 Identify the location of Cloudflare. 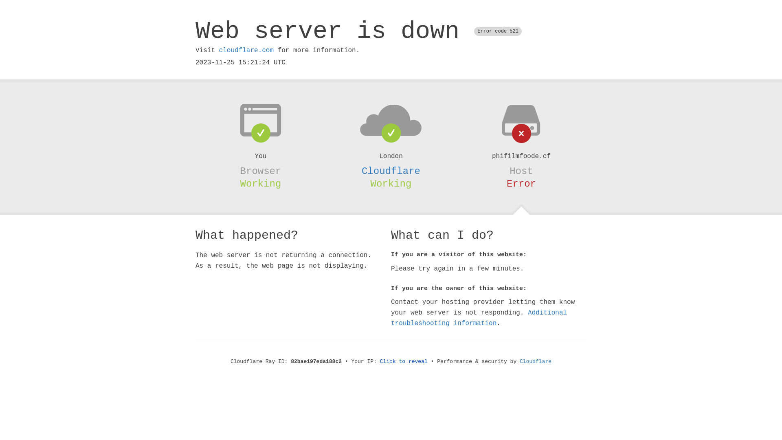
(391, 171).